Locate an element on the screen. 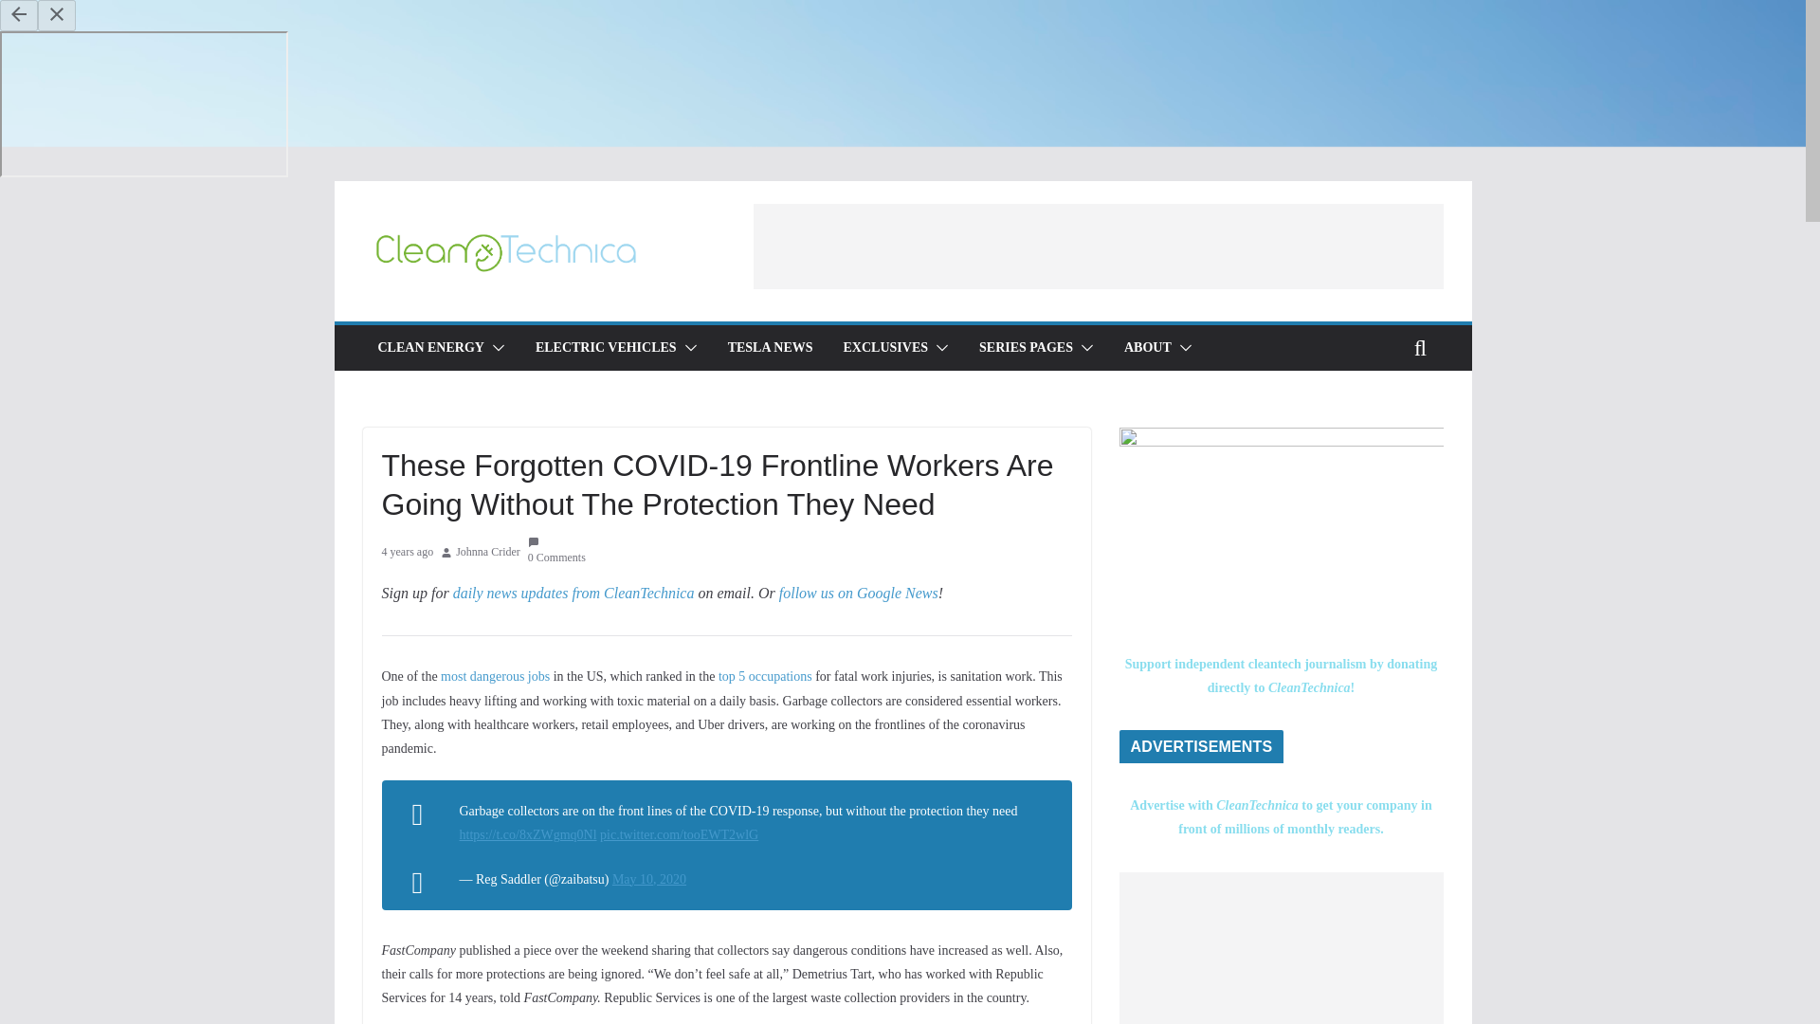 Image resolution: width=1820 pixels, height=1024 pixels. TESLA NEWS is located at coordinates (771, 348).